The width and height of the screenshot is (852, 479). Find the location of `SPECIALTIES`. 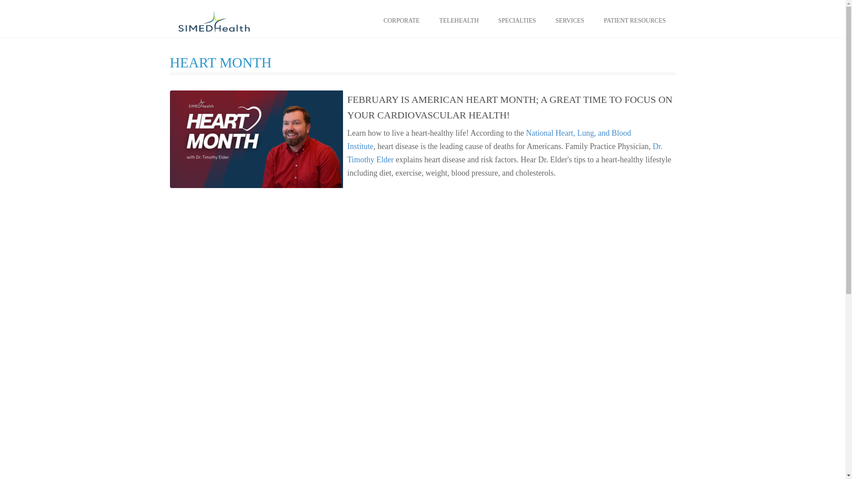

SPECIALTIES is located at coordinates (517, 20).